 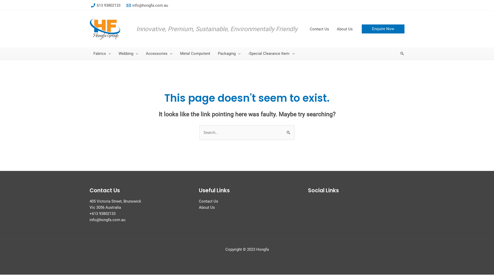 What do you see at coordinates (383, 29) in the screenshot?
I see `Enquire Now` at bounding box center [383, 29].